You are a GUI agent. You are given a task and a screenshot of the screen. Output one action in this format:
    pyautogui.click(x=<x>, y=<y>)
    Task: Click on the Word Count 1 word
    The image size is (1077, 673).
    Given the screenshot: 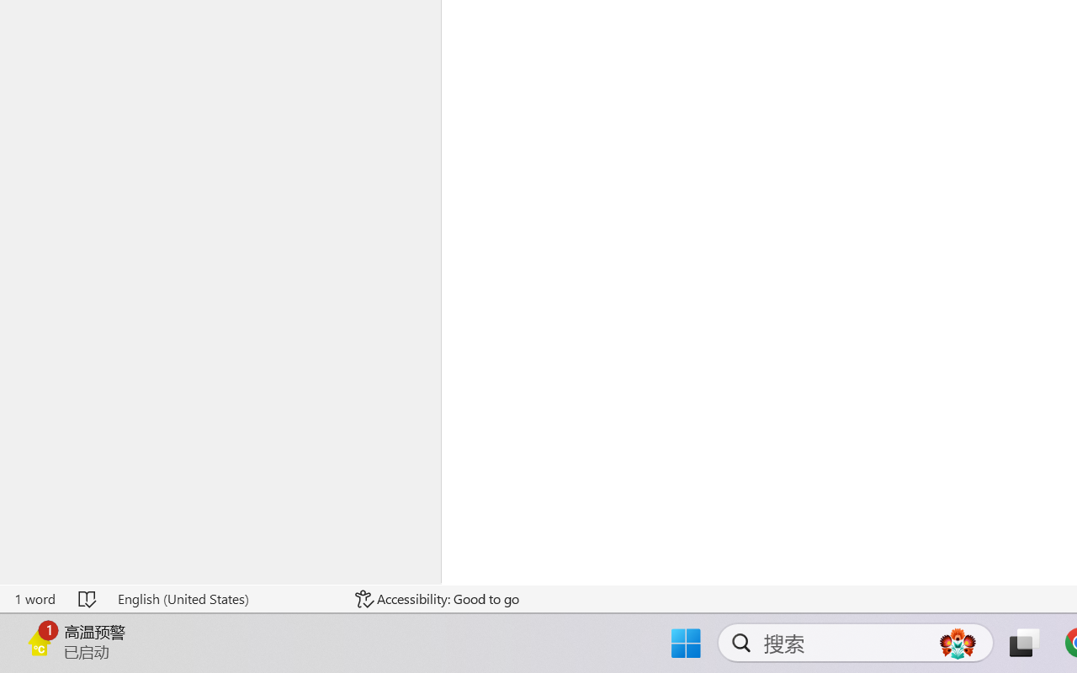 What is the action you would take?
    pyautogui.click(x=34, y=599)
    